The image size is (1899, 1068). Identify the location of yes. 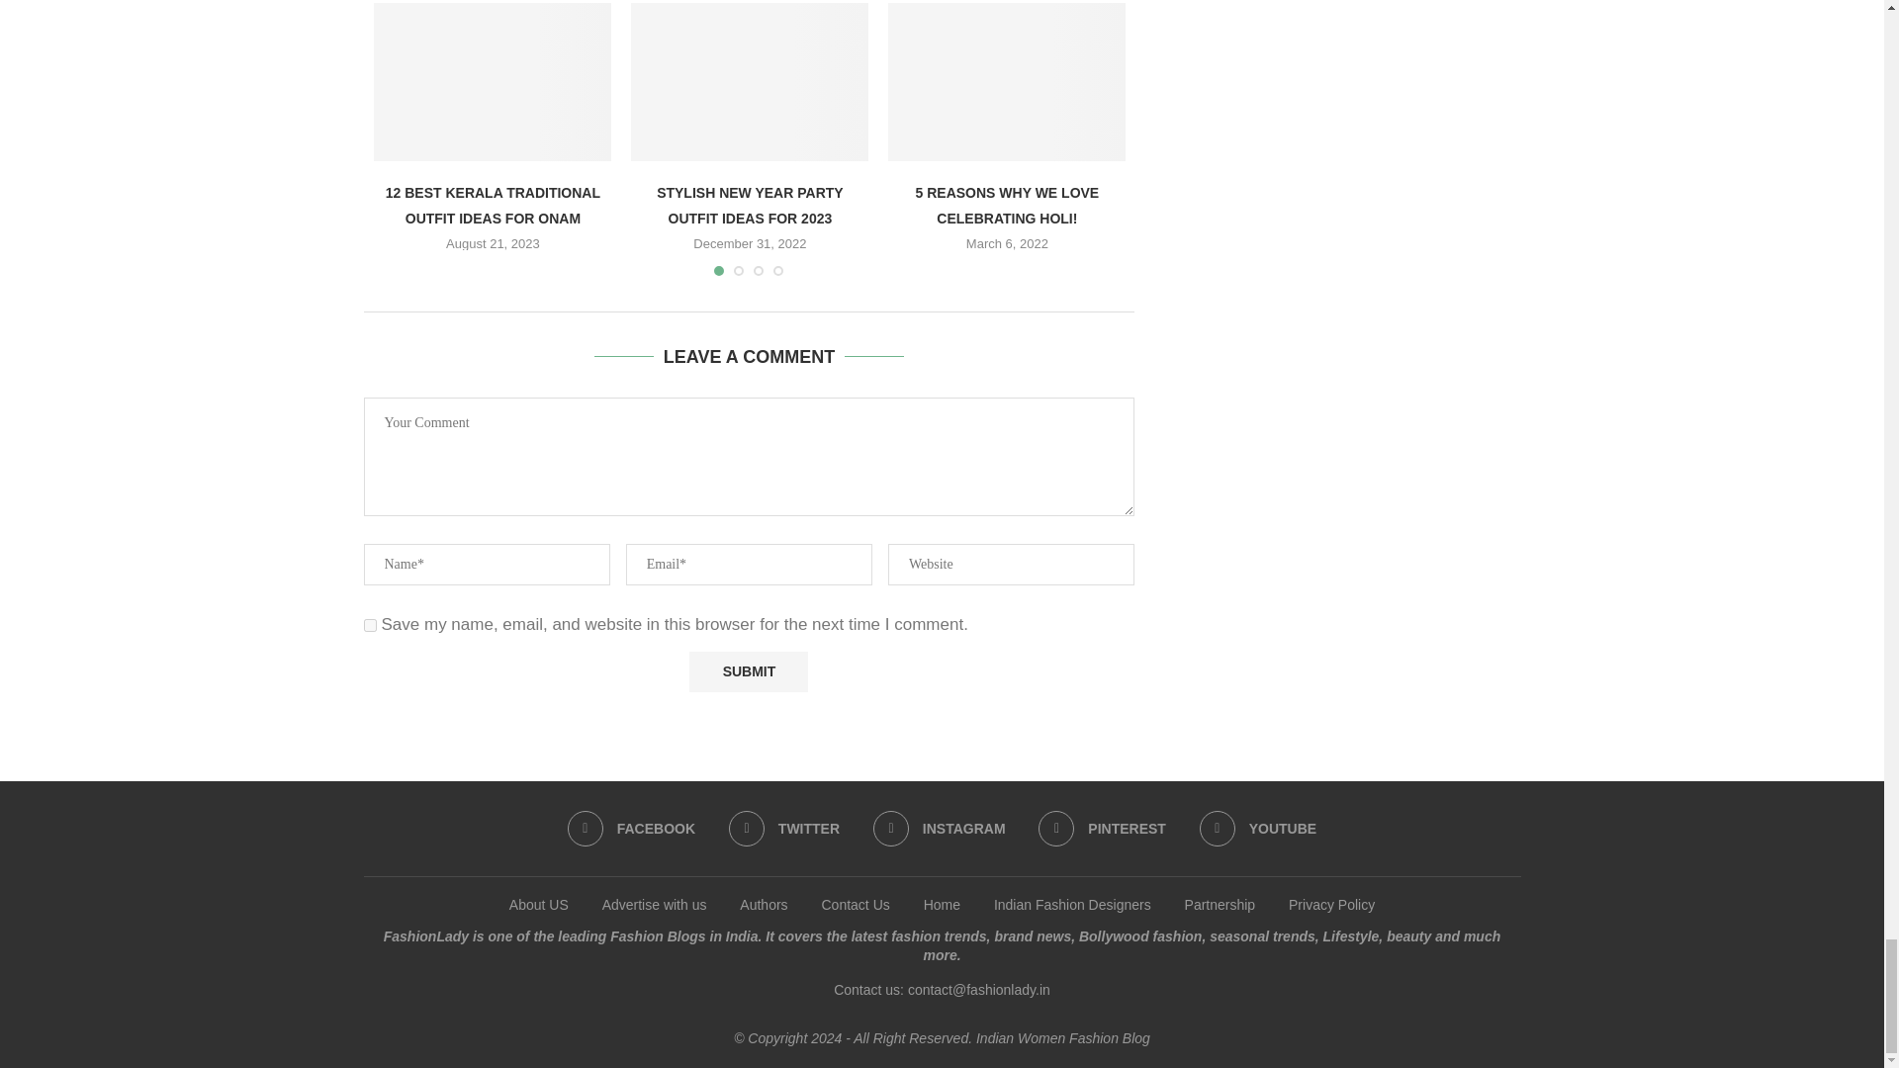
(370, 625).